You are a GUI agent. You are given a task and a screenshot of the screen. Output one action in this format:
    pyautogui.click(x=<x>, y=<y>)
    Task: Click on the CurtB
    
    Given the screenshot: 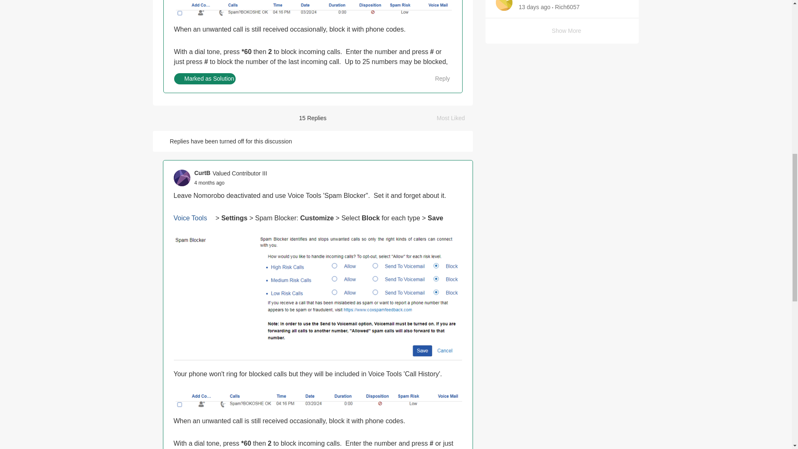 What is the action you would take?
    pyautogui.click(x=202, y=173)
    